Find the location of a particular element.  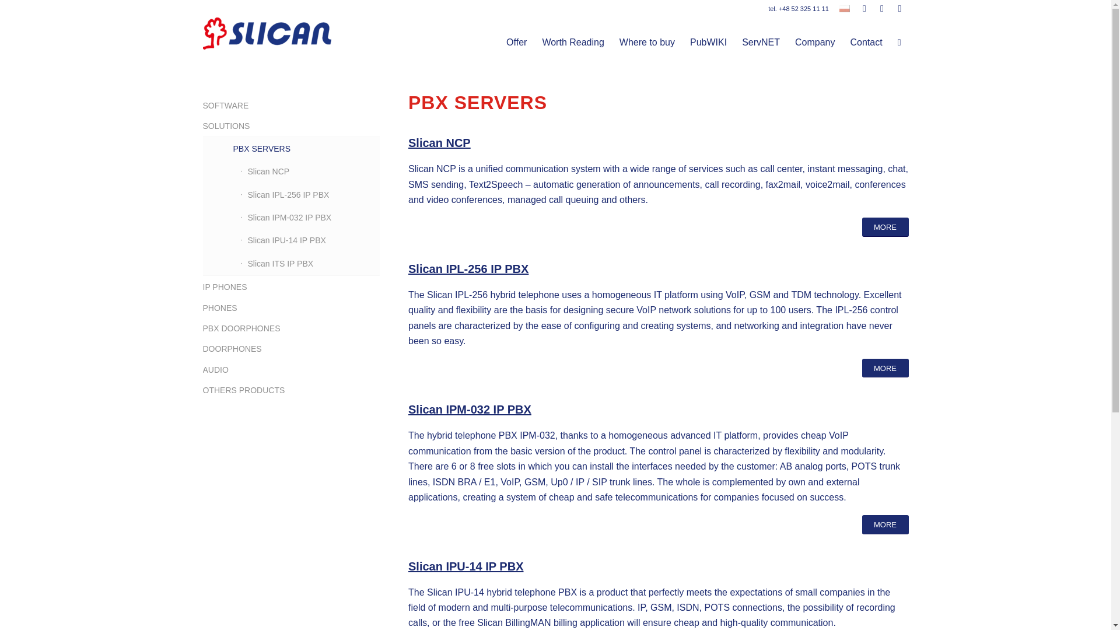

Mail is located at coordinates (900, 9).